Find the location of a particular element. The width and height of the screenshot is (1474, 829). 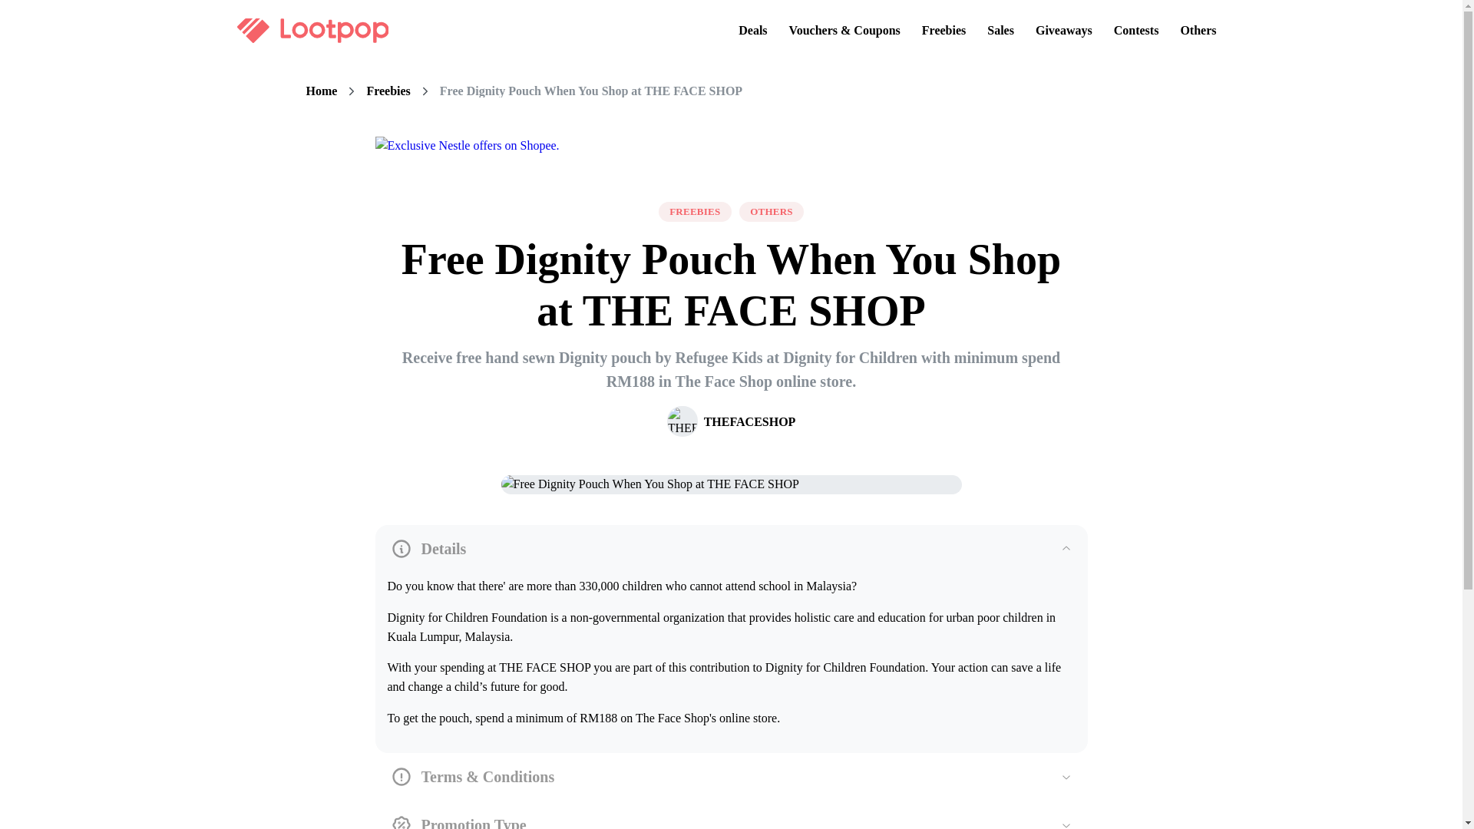

Freebies is located at coordinates (387, 91).